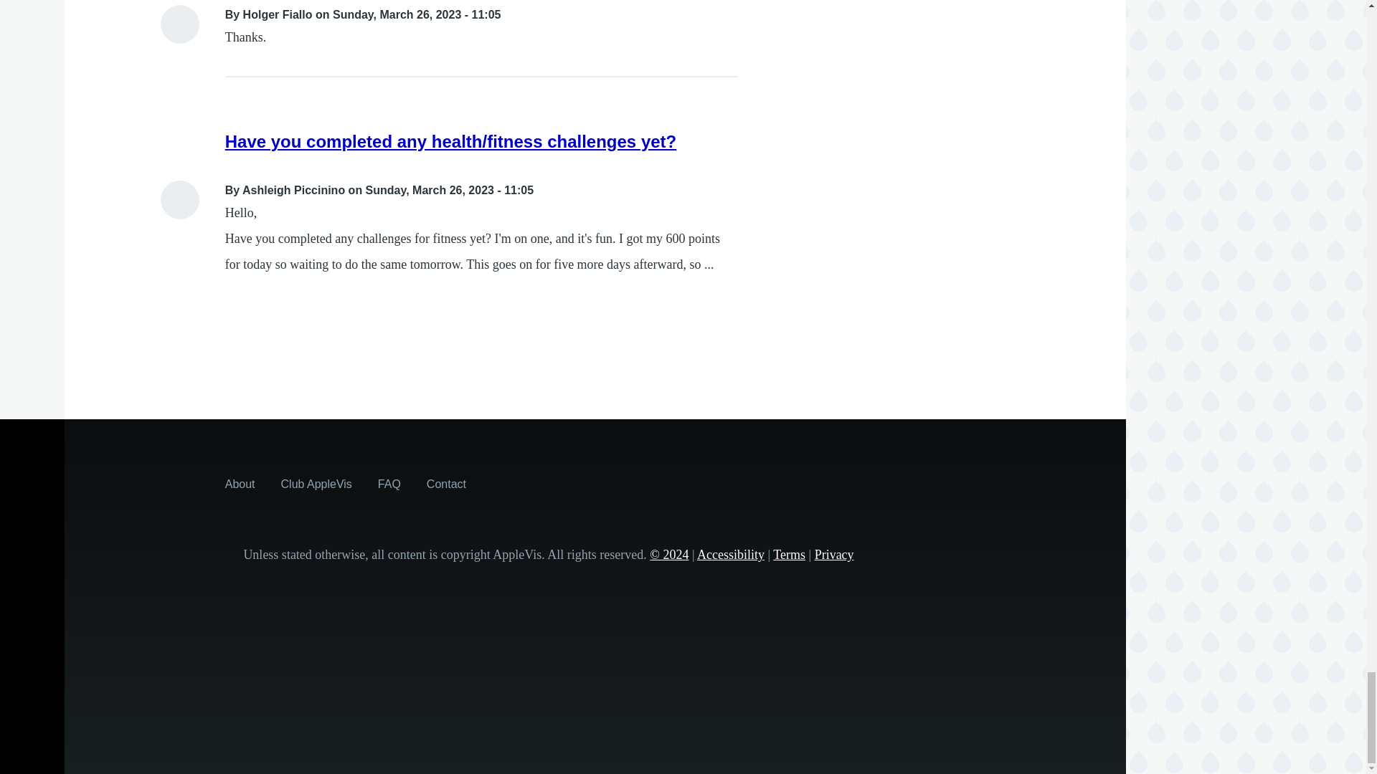  I want to click on Answers to some frequently asked questions about AppleVis, so click(389, 483).